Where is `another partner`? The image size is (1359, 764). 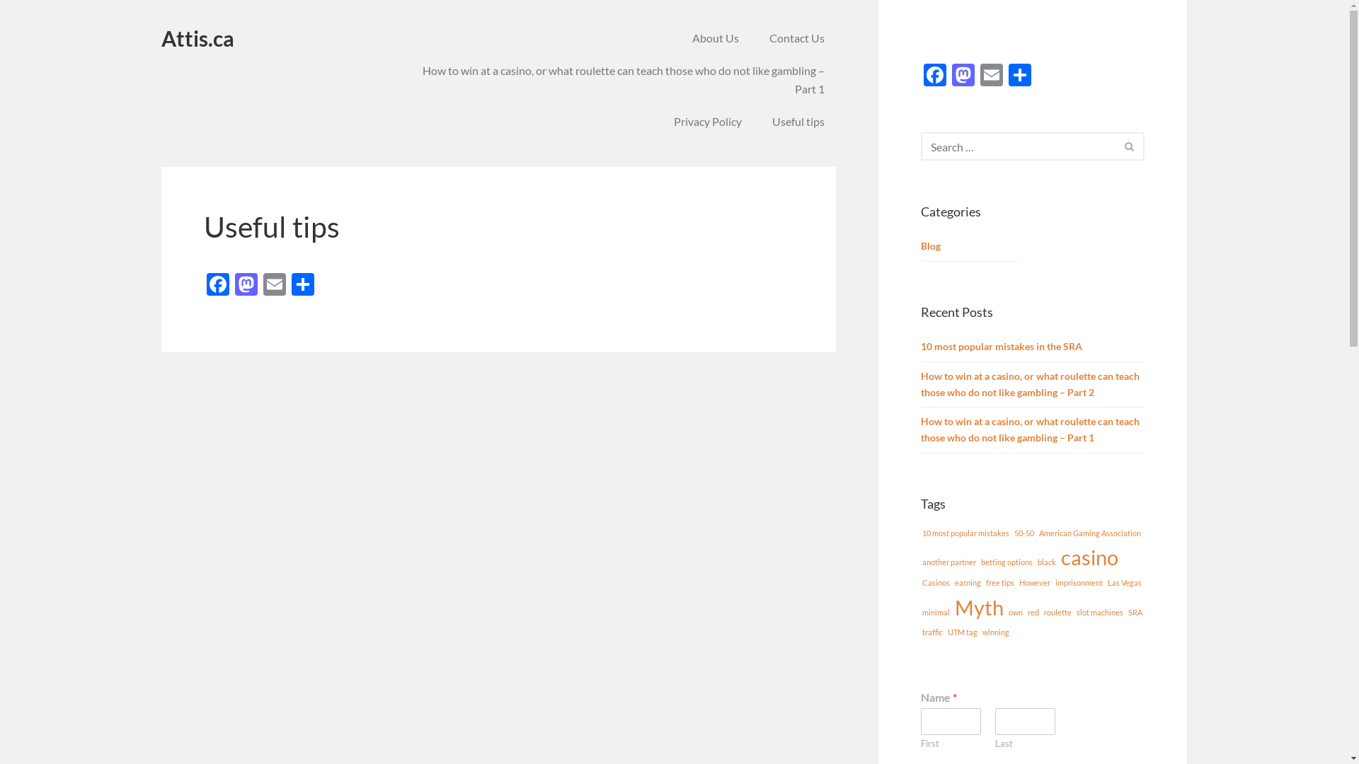 another partner is located at coordinates (949, 562).